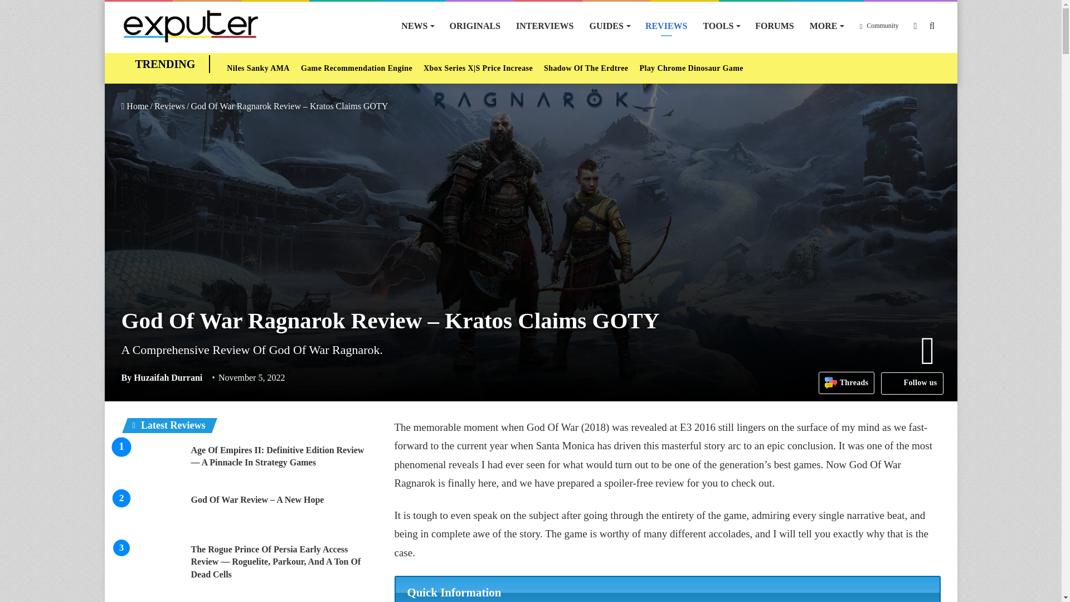 This screenshot has height=602, width=1070. Describe the element at coordinates (667, 26) in the screenshot. I see `REVIEWS` at that location.